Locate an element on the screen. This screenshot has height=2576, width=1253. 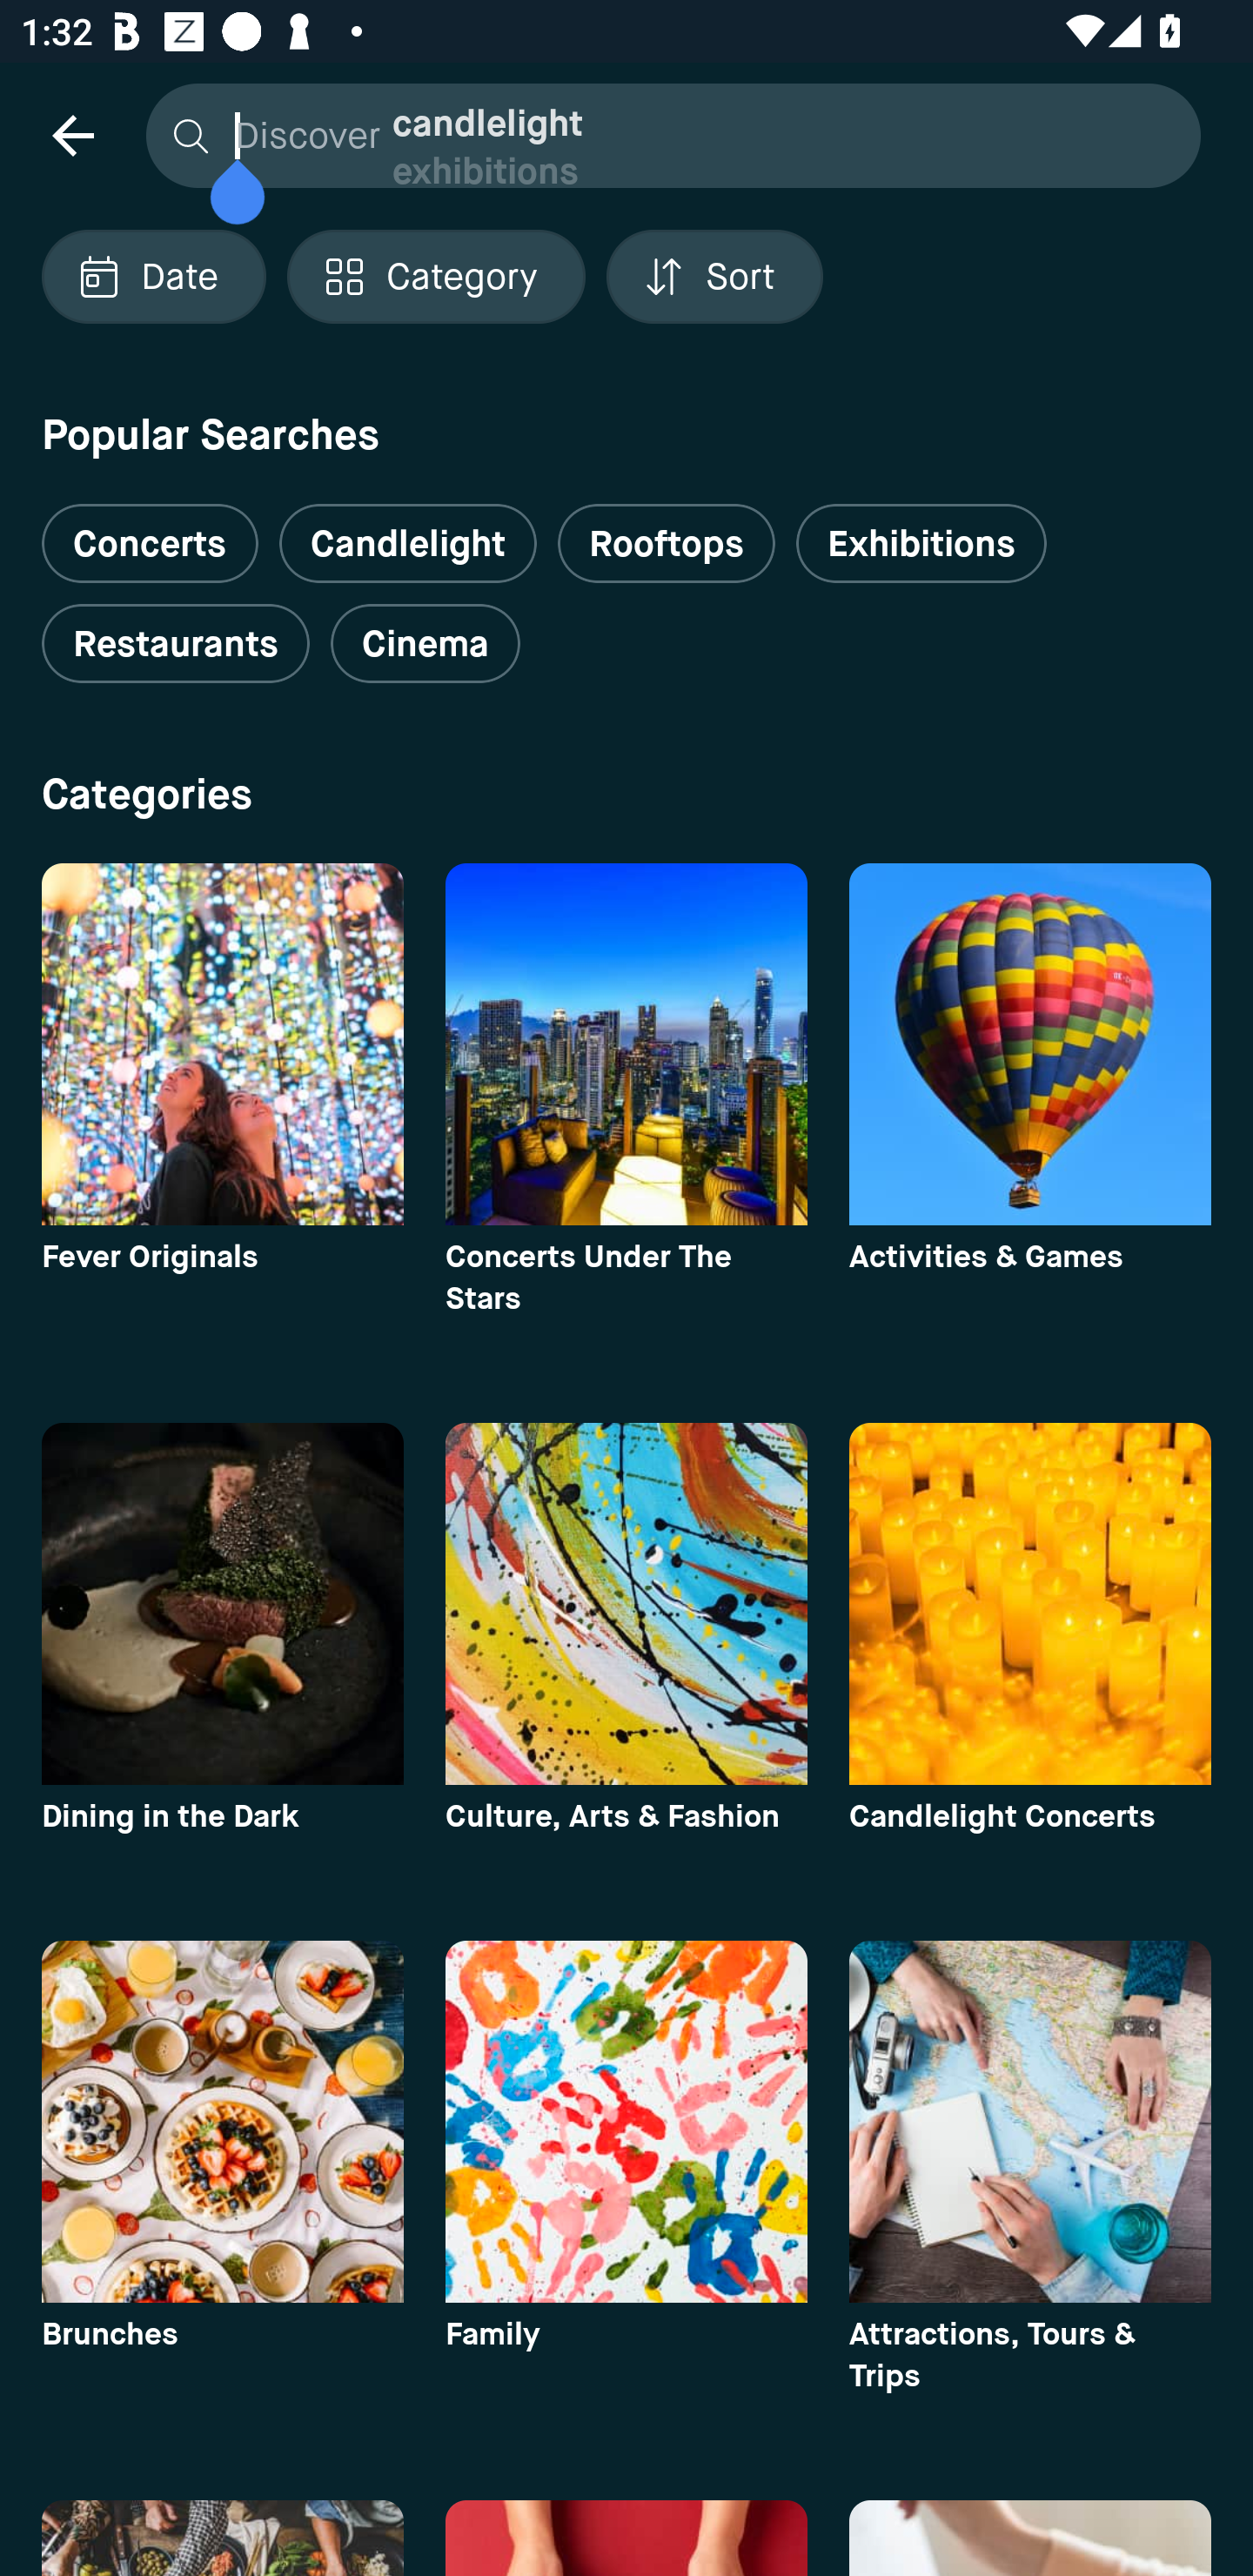
Localized description Category is located at coordinates (435, 277).